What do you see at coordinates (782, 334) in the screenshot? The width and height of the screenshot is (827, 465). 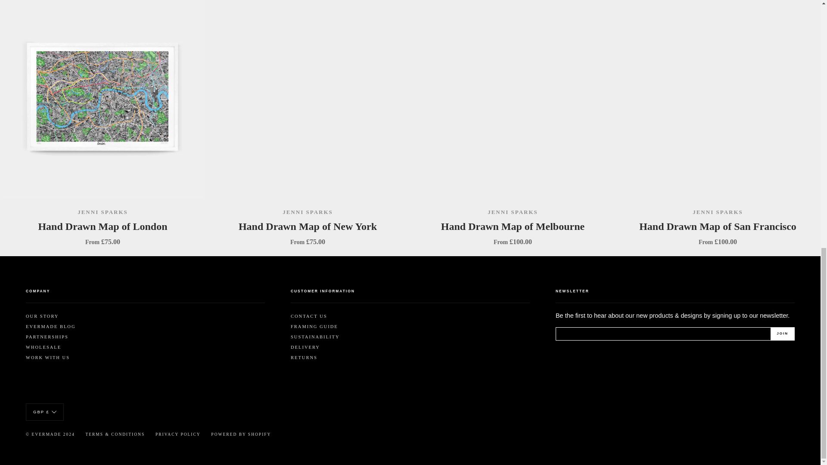 I see `Join` at bounding box center [782, 334].